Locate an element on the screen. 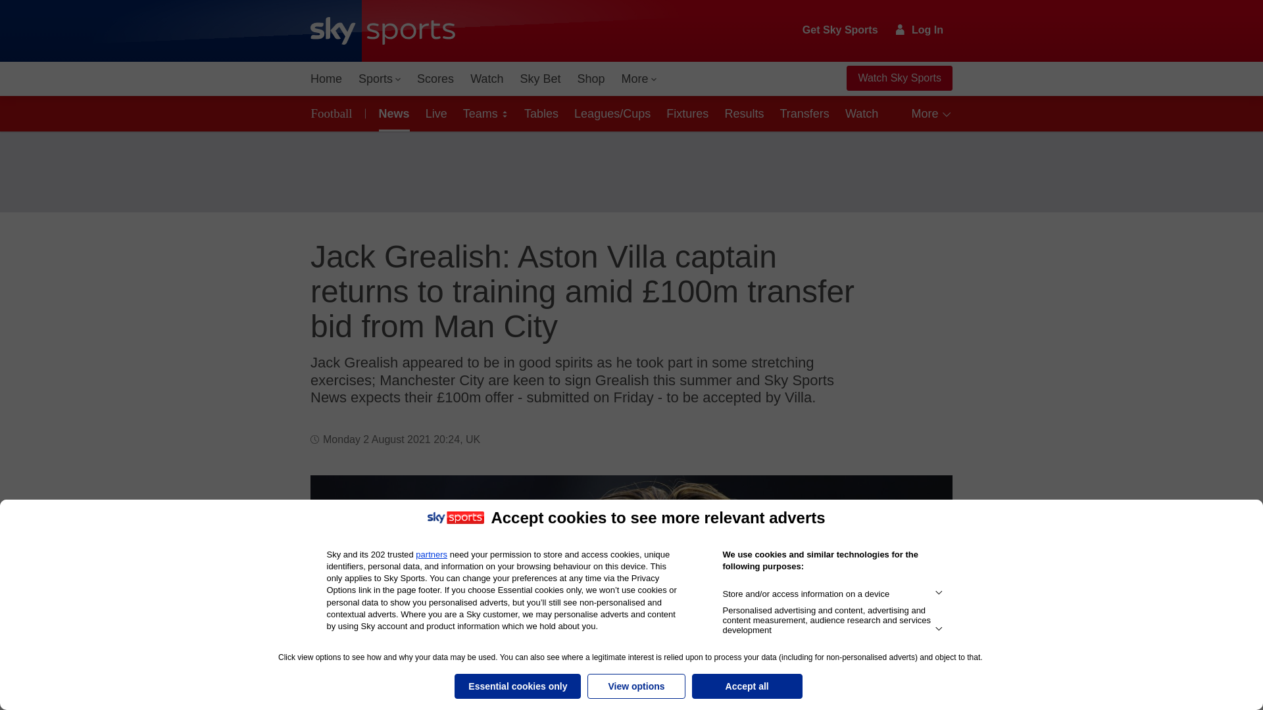 This screenshot has height=710, width=1263. Get Sky Sports is located at coordinates (841, 30).